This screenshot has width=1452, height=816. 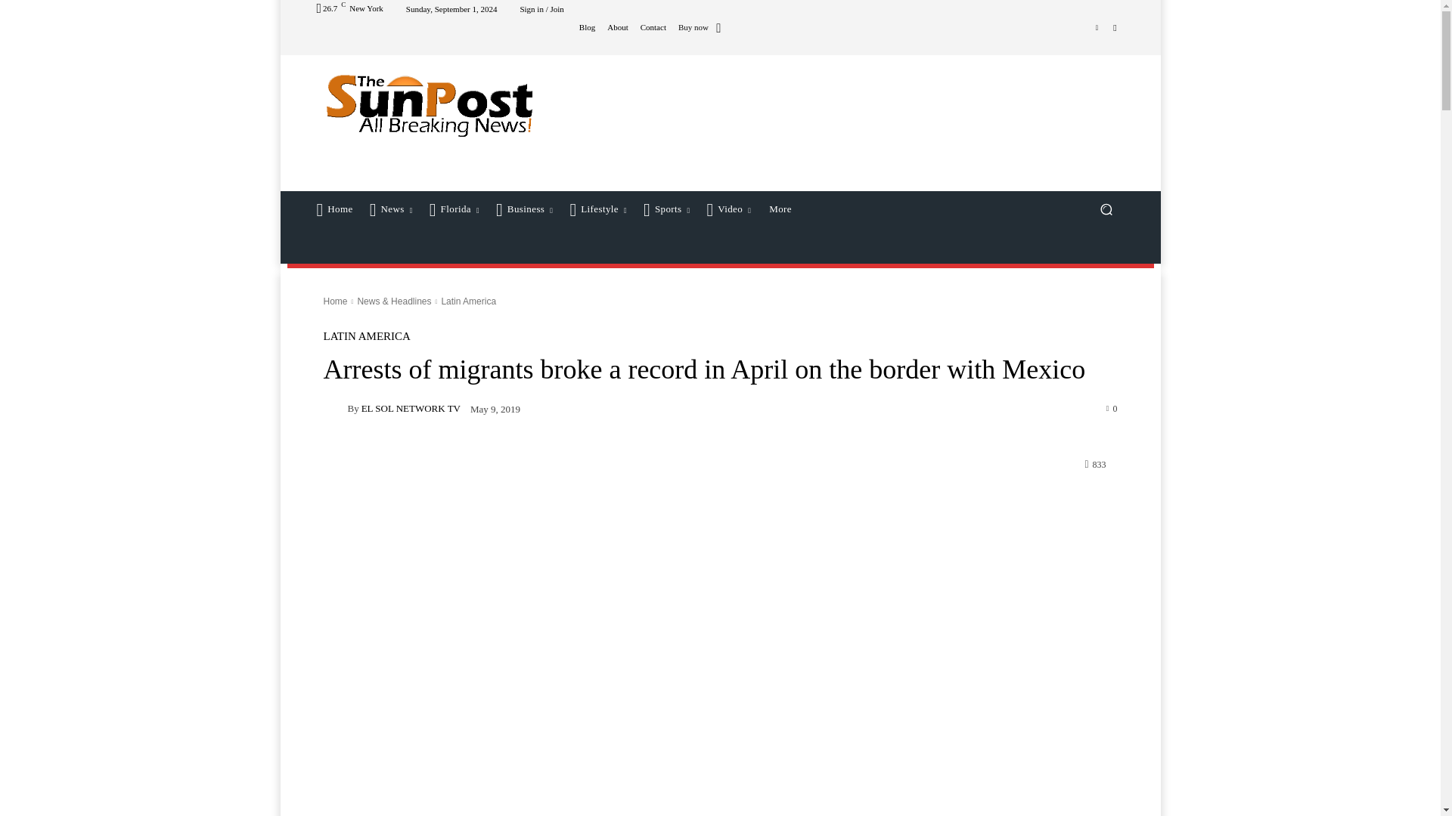 I want to click on About, so click(x=617, y=27).